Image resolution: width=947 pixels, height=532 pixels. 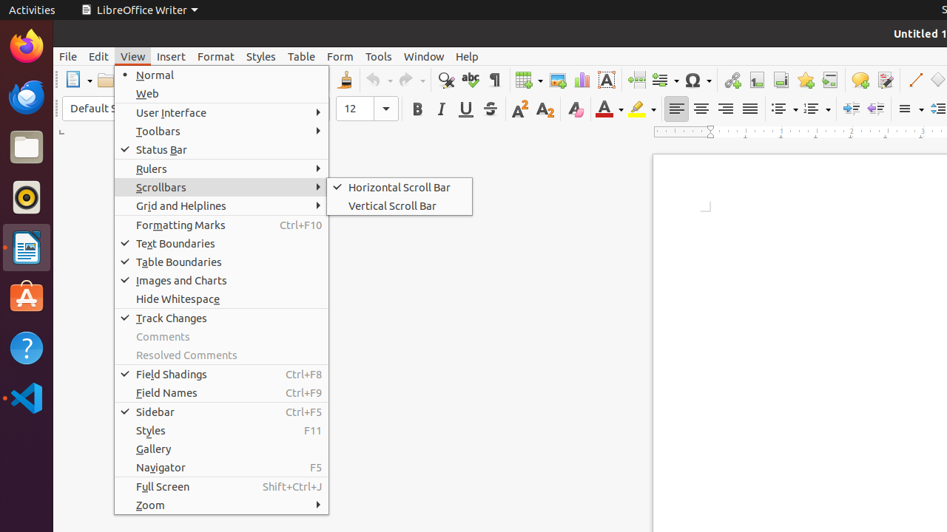 What do you see at coordinates (750, 109) in the screenshot?
I see `Justified` at bounding box center [750, 109].